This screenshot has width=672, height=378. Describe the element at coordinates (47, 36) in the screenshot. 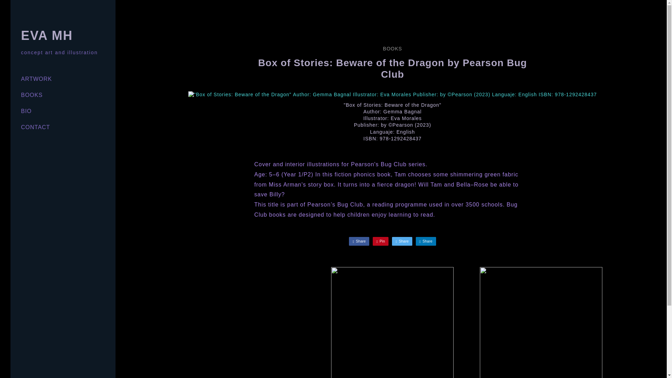

I see `EVA MH` at that location.